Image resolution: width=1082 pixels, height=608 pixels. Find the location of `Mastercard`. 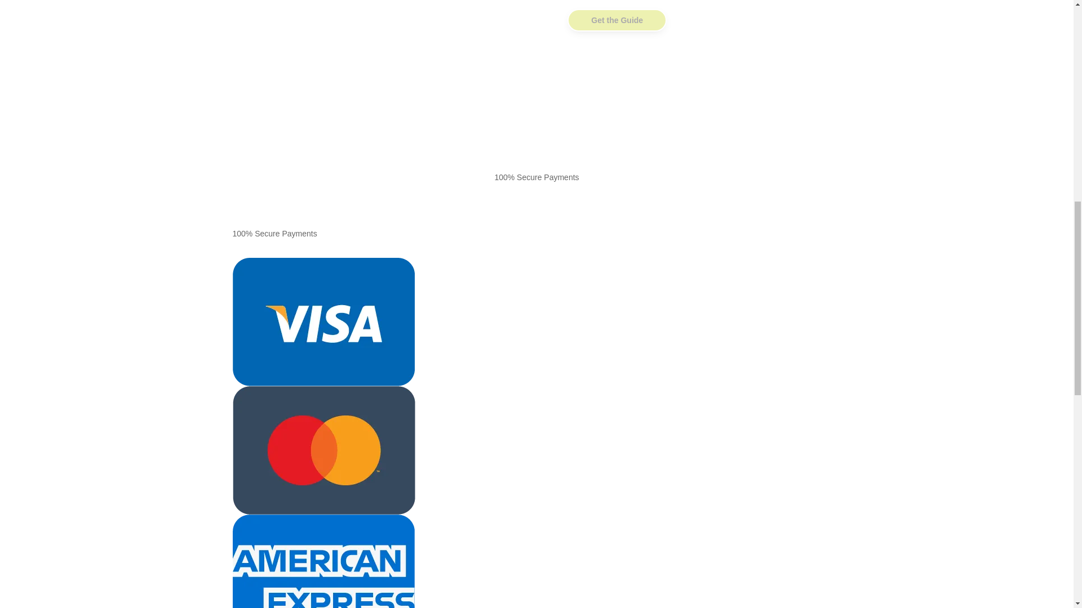

Mastercard is located at coordinates (323, 450).